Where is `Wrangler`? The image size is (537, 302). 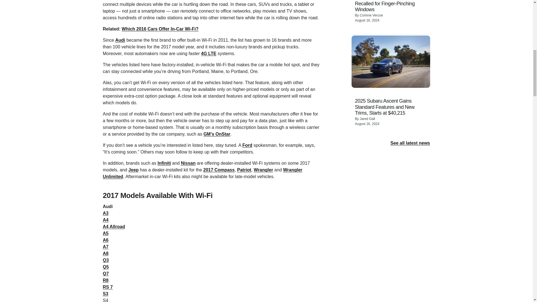
Wrangler is located at coordinates (263, 170).